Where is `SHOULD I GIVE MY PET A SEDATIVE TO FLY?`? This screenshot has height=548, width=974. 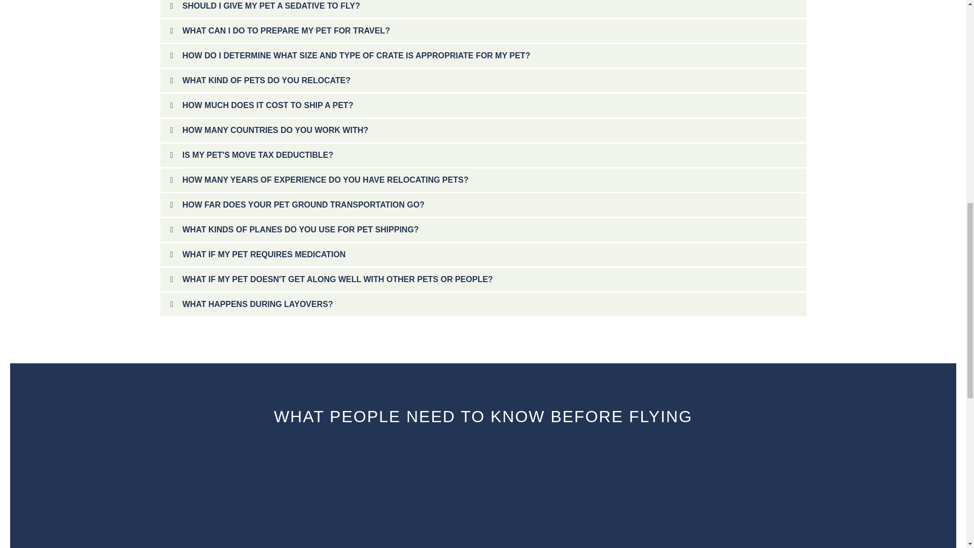
SHOULD I GIVE MY PET A SEDATIVE TO FLY? is located at coordinates (271, 6).